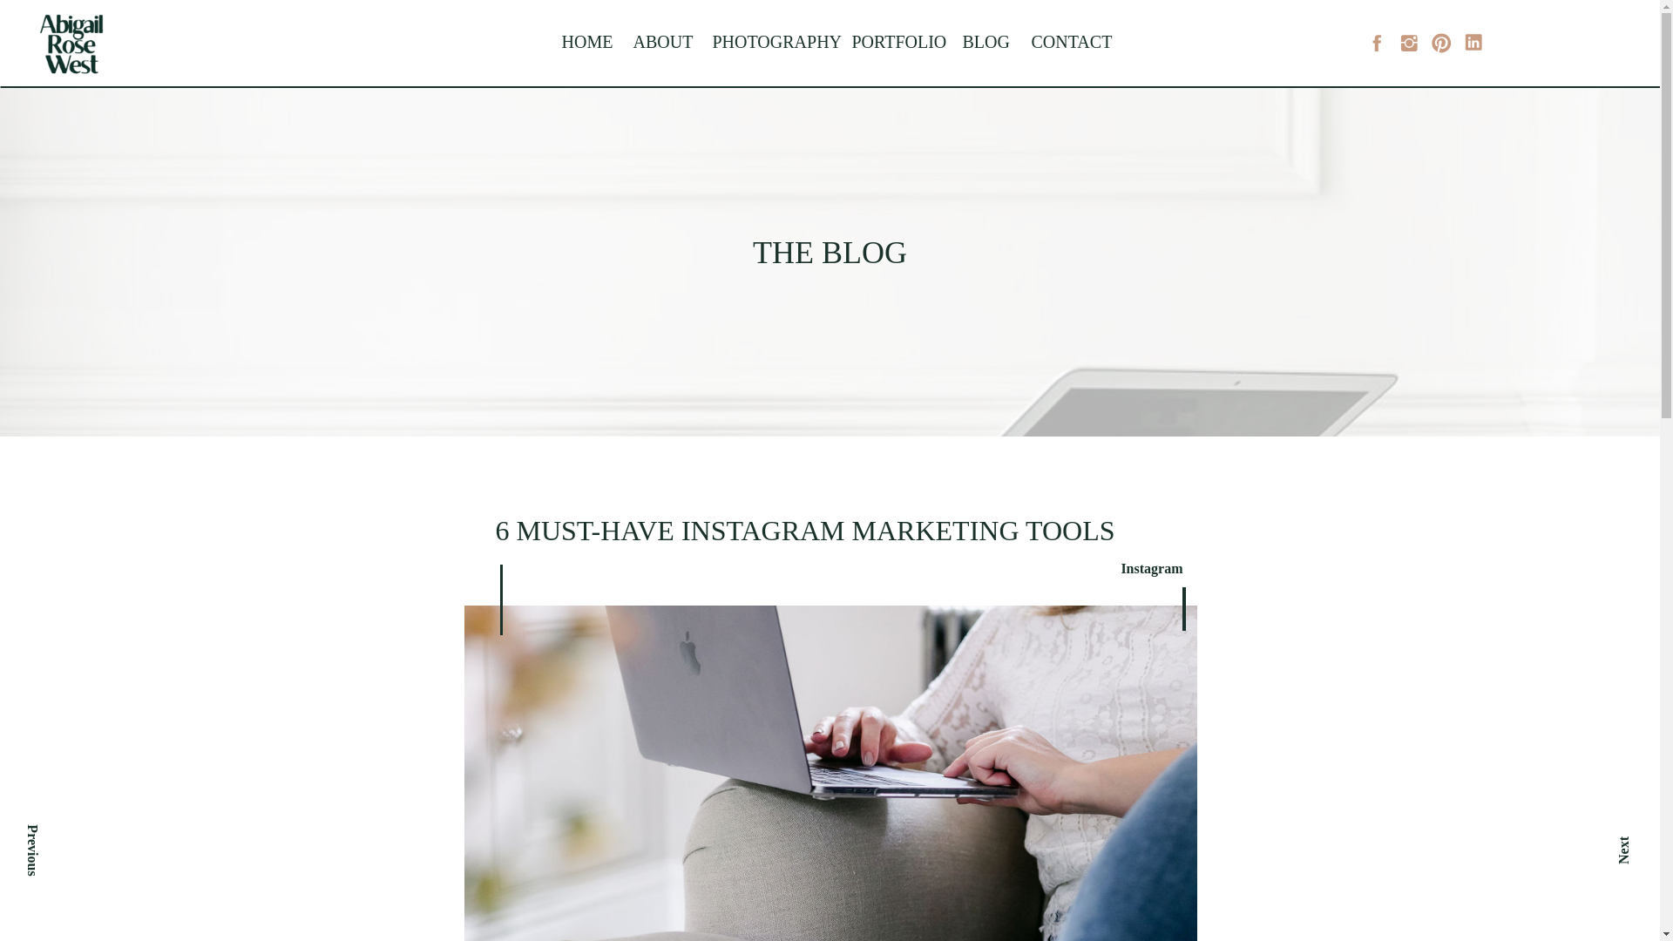 The image size is (1673, 941). What do you see at coordinates (1065, 42) in the screenshot?
I see `CONTACT` at bounding box center [1065, 42].